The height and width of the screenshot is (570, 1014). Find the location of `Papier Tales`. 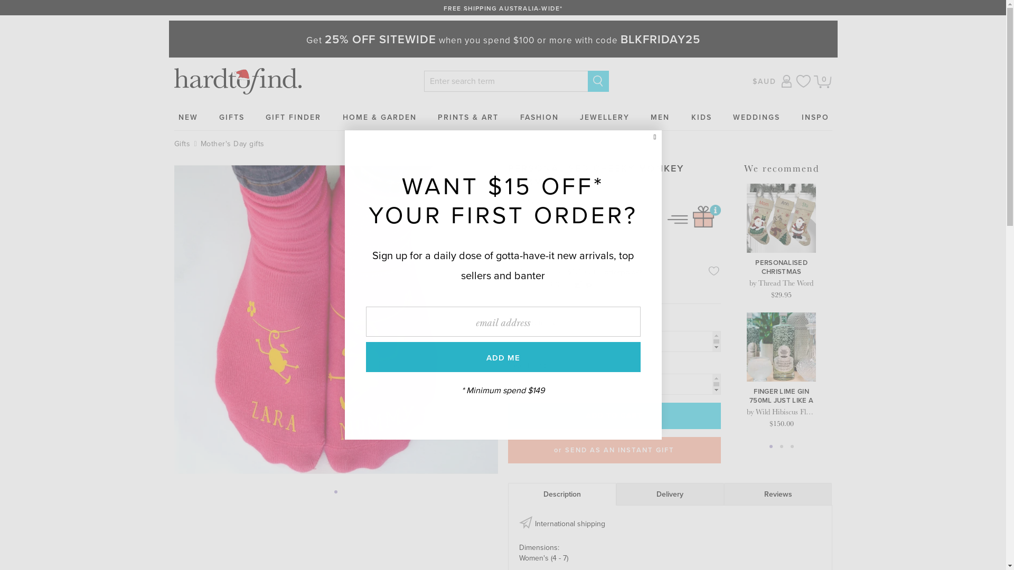

Papier Tales is located at coordinates (988, 283).